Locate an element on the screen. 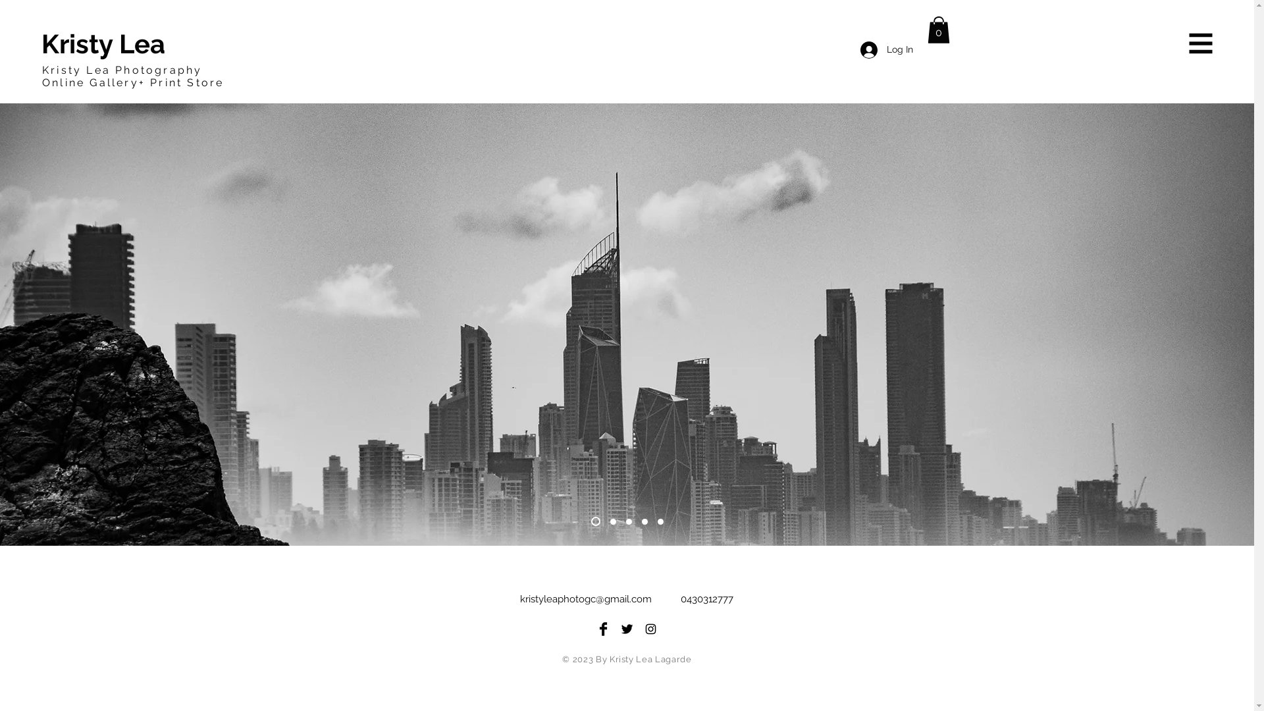  Log In is located at coordinates (886, 50).